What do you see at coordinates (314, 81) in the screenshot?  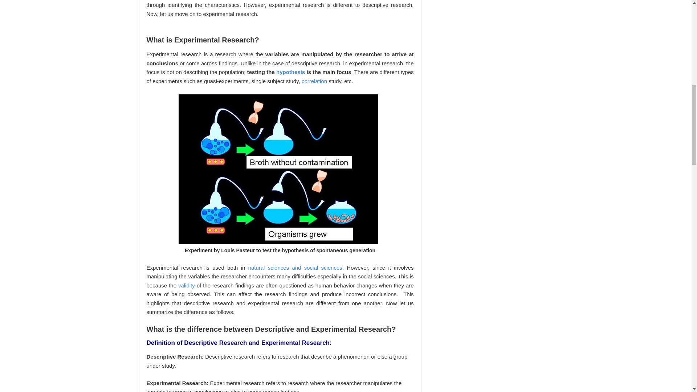 I see `correlation` at bounding box center [314, 81].